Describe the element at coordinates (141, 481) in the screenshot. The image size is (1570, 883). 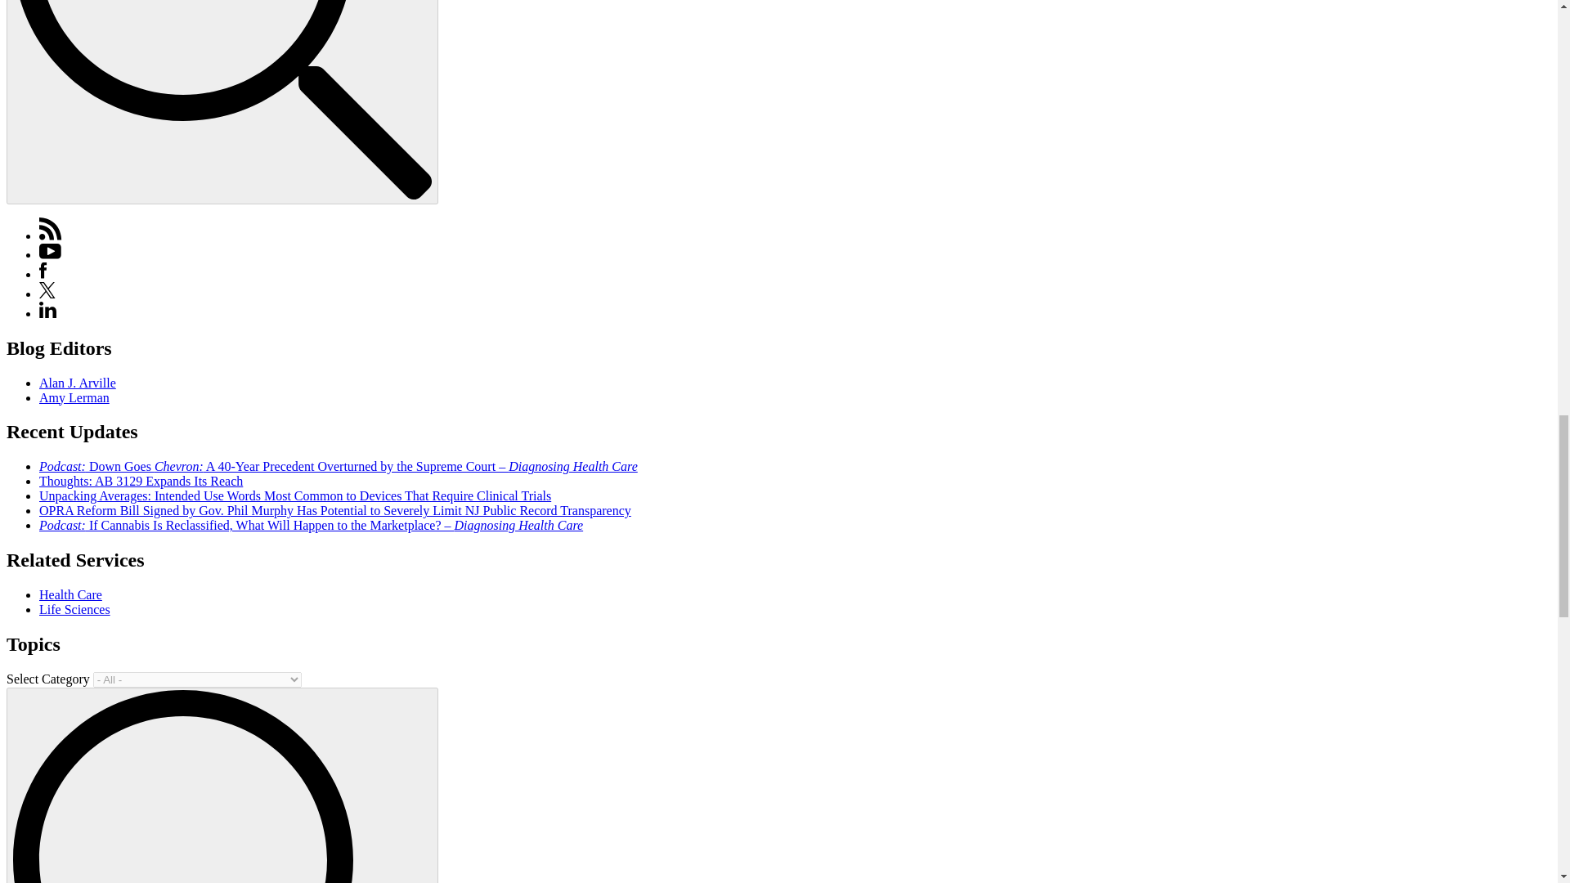
I see `Thoughts: AB 3129 Expands Its Reach` at that location.